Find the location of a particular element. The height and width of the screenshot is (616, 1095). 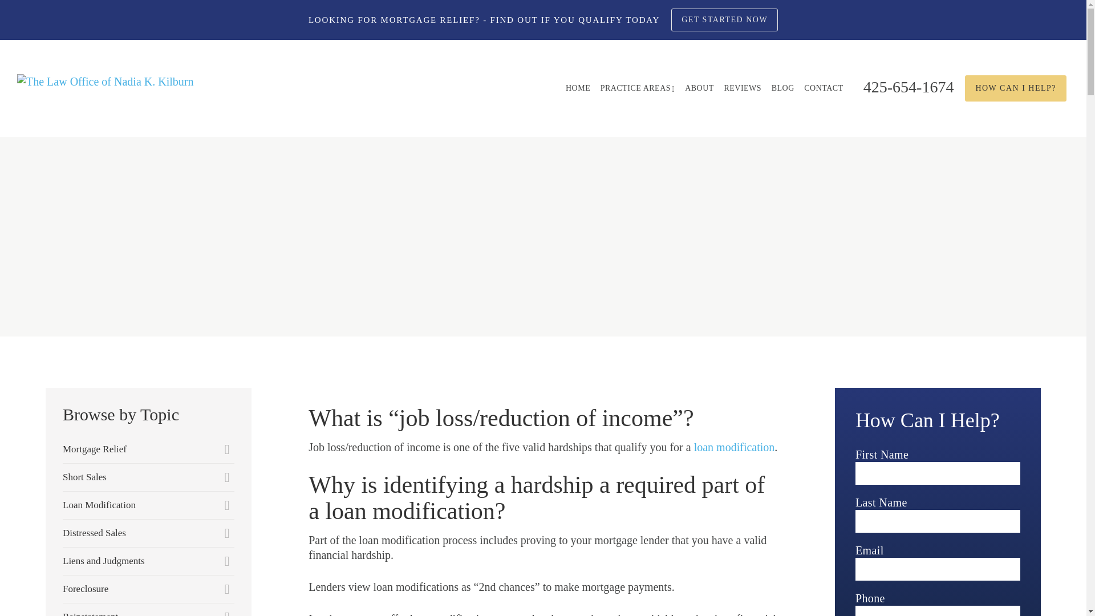

loan modification is located at coordinates (735, 447).